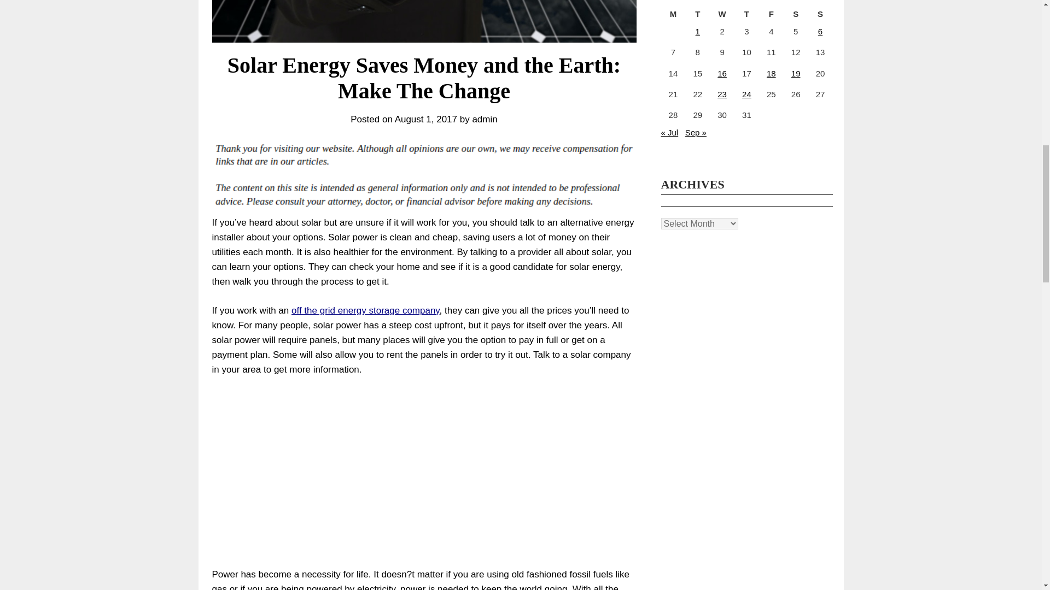 This screenshot has height=590, width=1050. I want to click on 19, so click(796, 73).